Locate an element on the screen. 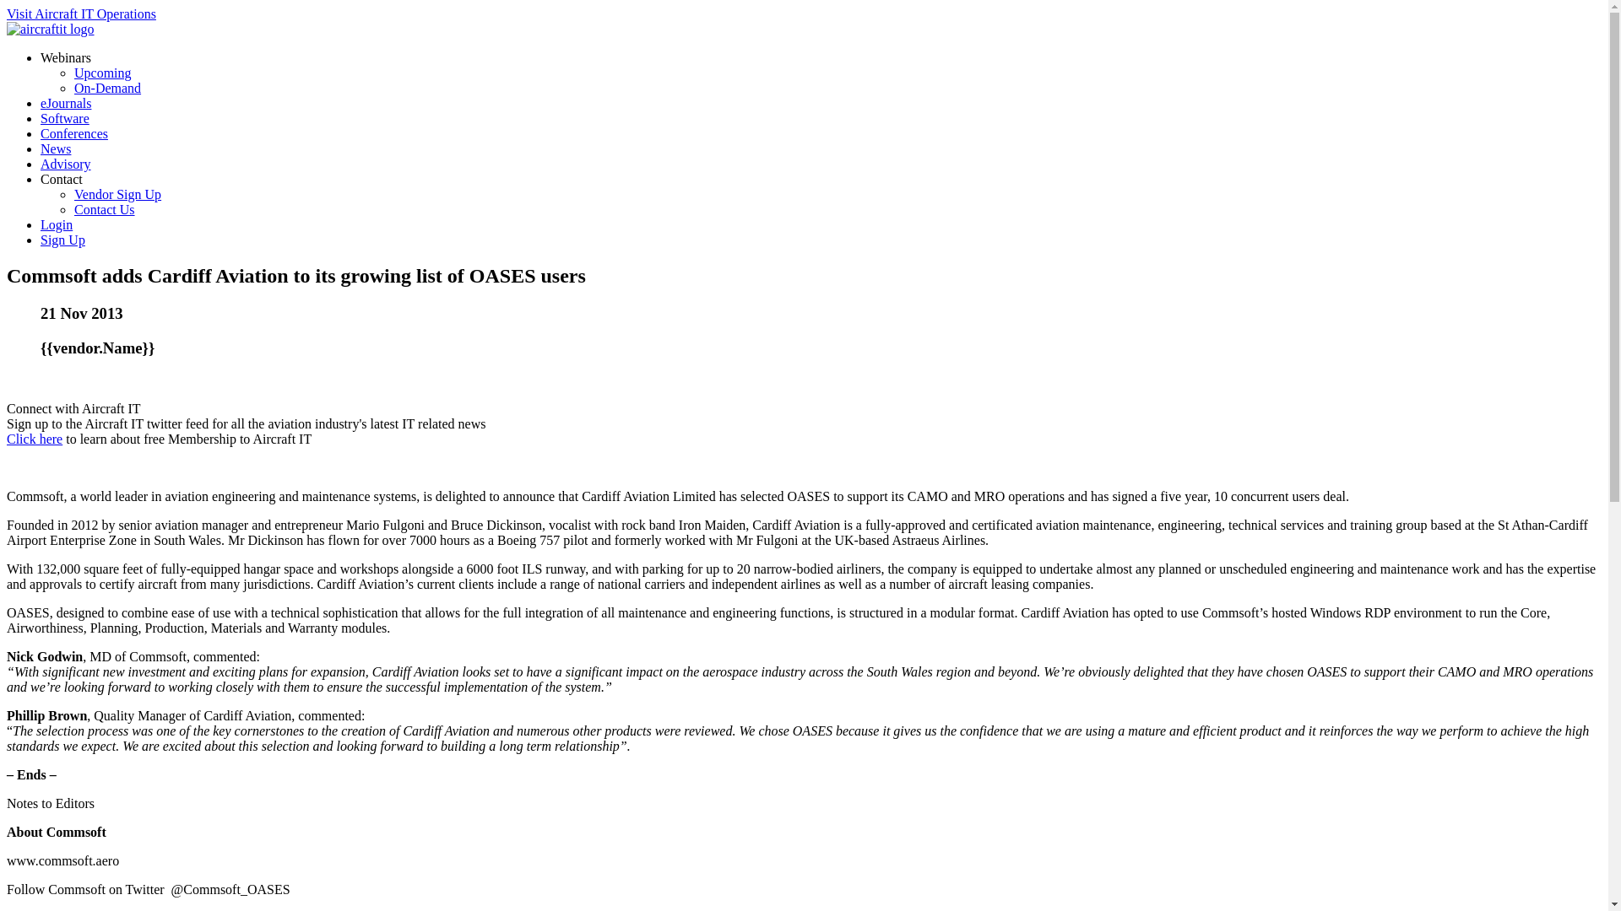 This screenshot has height=911, width=1621. Software is located at coordinates (64, 118).